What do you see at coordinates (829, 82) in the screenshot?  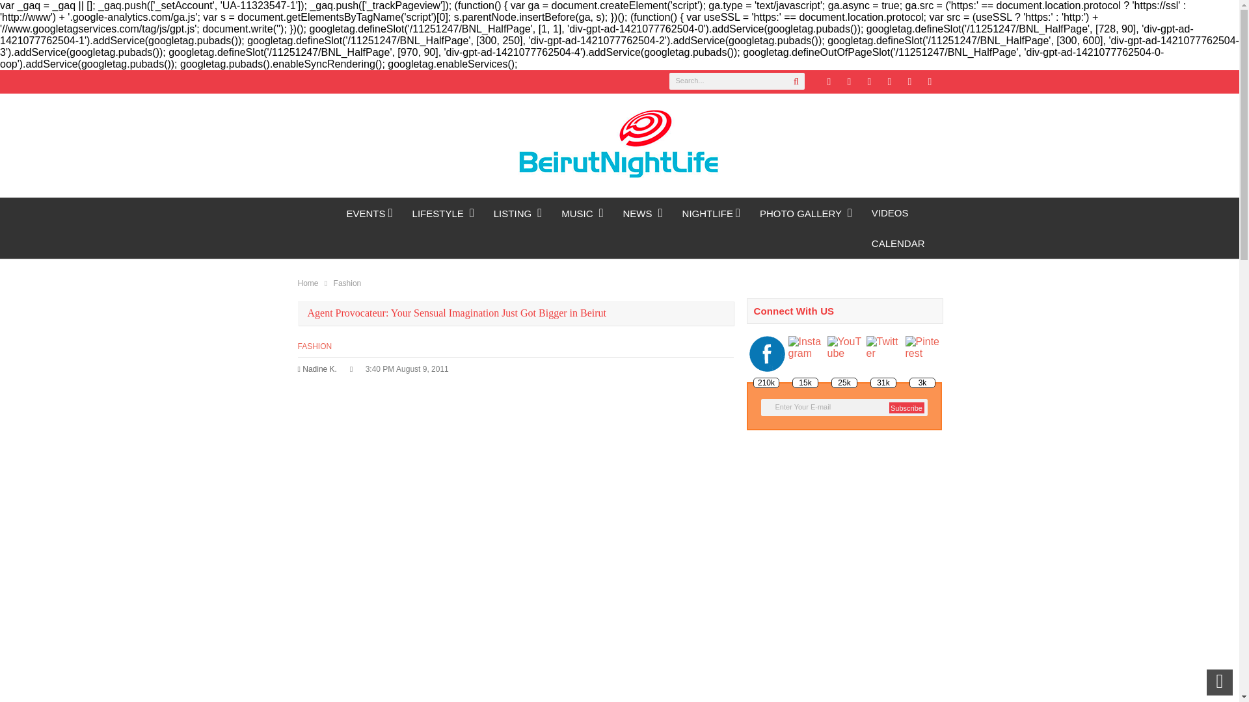 I see `Twitter` at bounding box center [829, 82].